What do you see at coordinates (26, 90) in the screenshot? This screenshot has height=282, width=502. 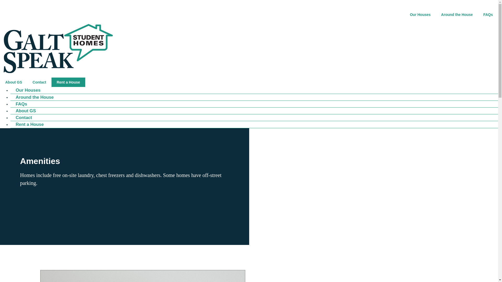 I see `Our Houses` at bounding box center [26, 90].